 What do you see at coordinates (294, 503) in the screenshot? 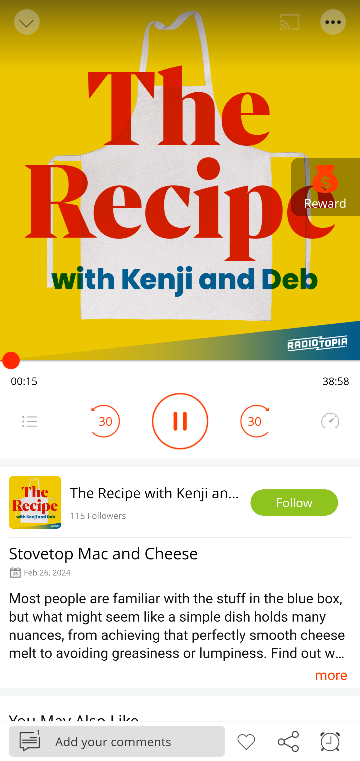
I see `Follow` at bounding box center [294, 503].